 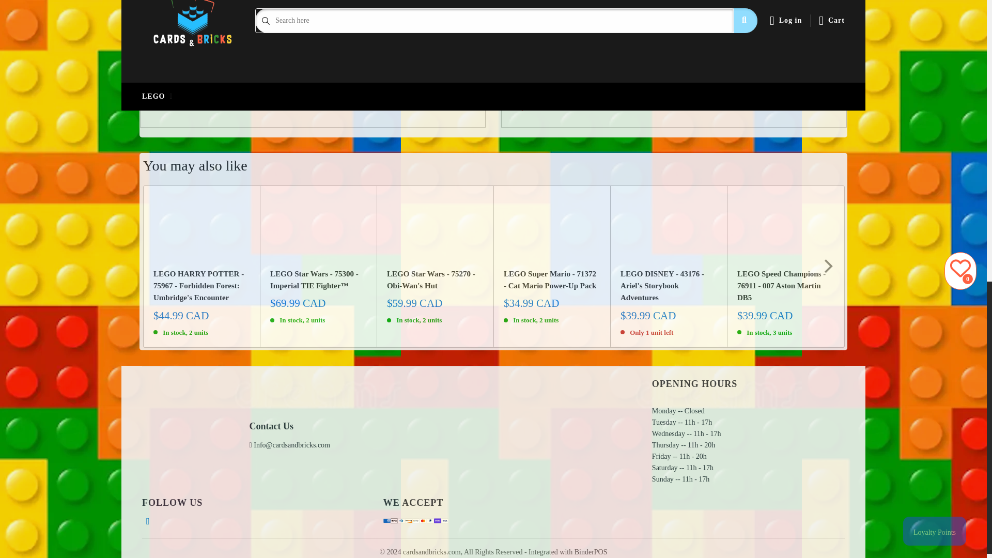 I want to click on Shop Pay, so click(x=315, y=81).